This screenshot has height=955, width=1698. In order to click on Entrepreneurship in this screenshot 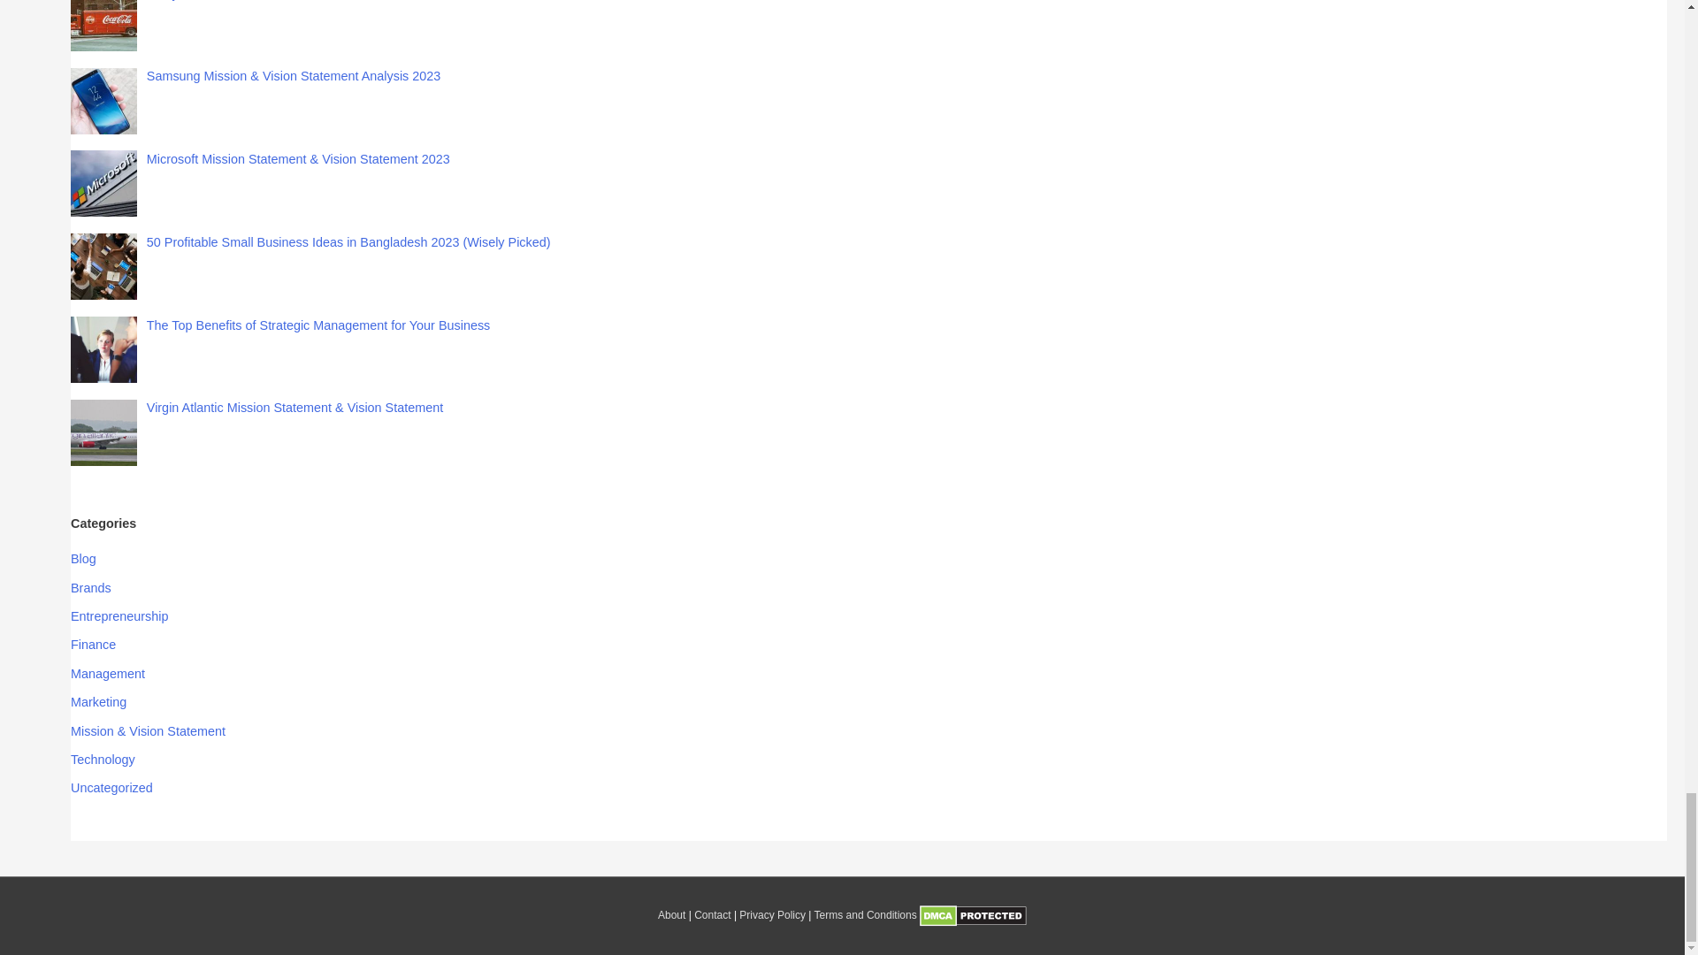, I will do `click(119, 616)`.